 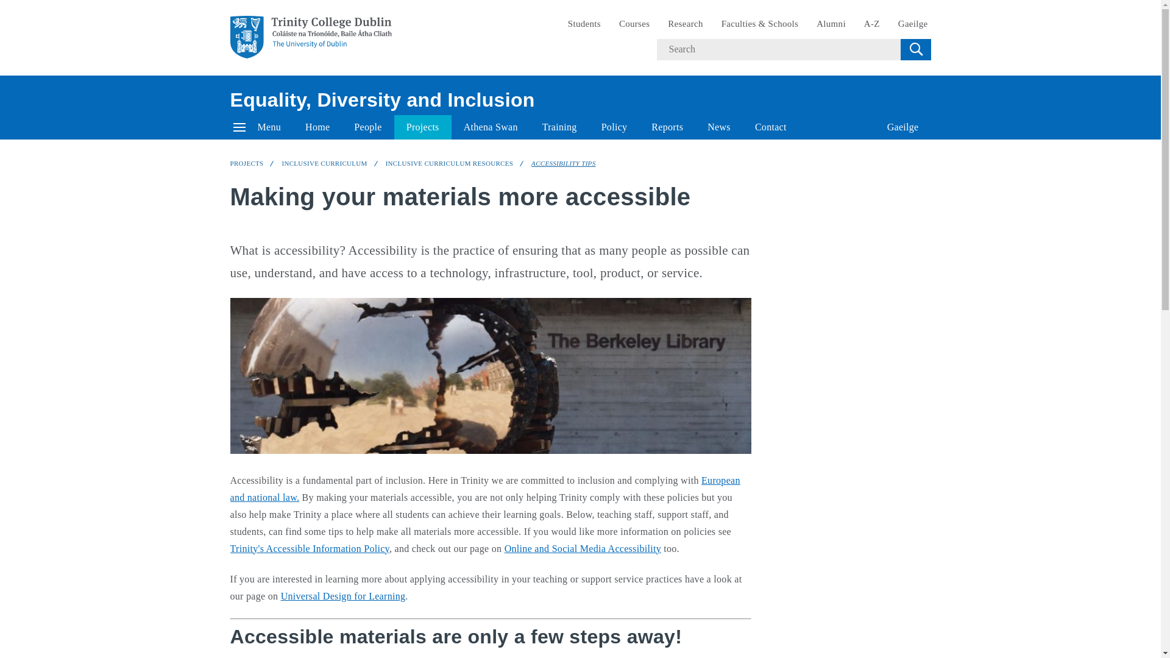 I want to click on People, so click(x=367, y=127).